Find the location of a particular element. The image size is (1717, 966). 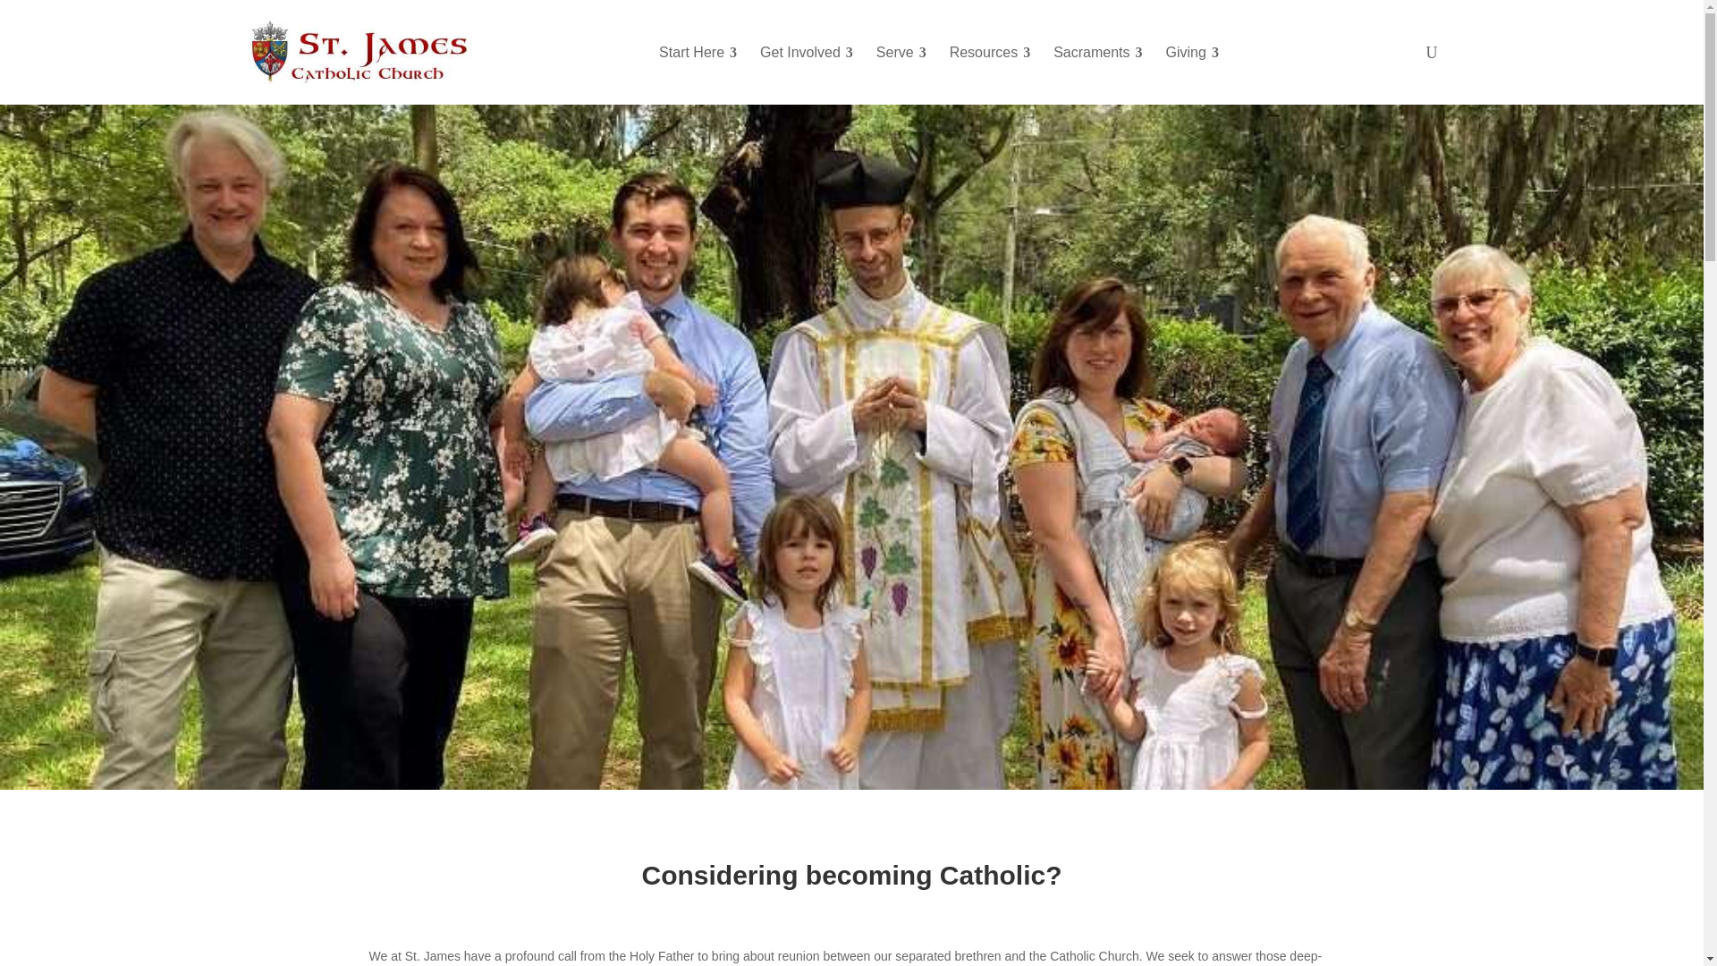

Resources is located at coordinates (991, 52).